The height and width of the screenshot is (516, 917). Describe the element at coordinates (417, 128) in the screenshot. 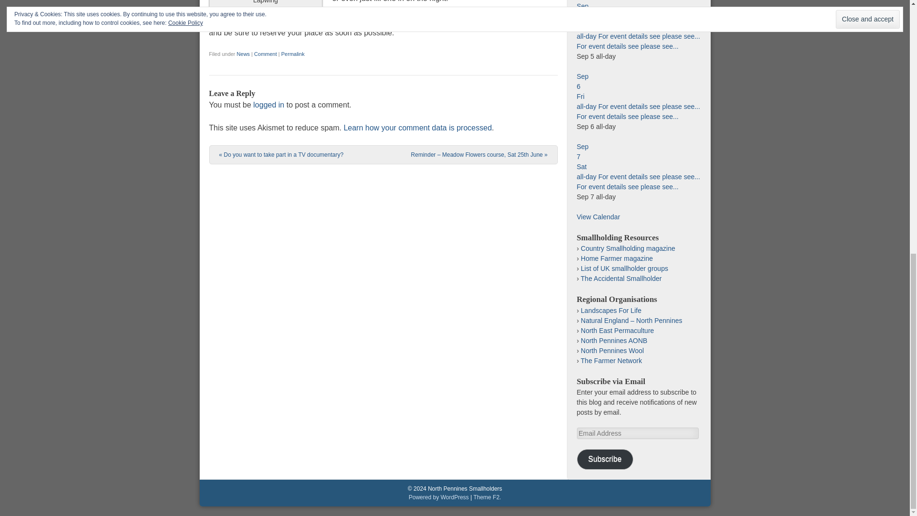

I see `Learn how your comment data is processed` at that location.